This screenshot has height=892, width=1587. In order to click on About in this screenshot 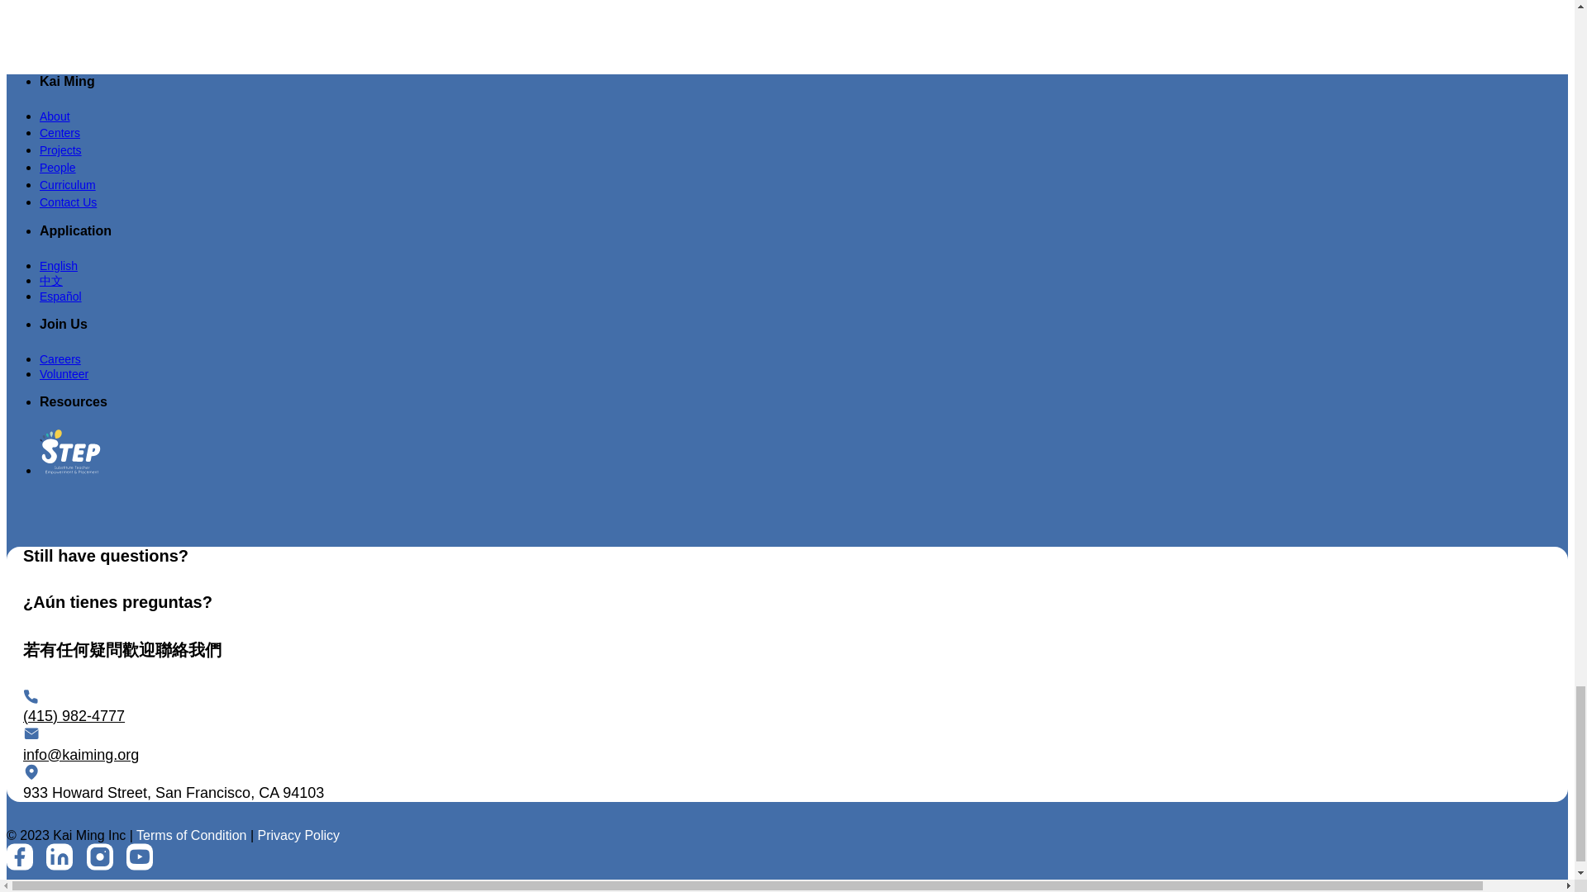, I will do `click(55, 116)`.